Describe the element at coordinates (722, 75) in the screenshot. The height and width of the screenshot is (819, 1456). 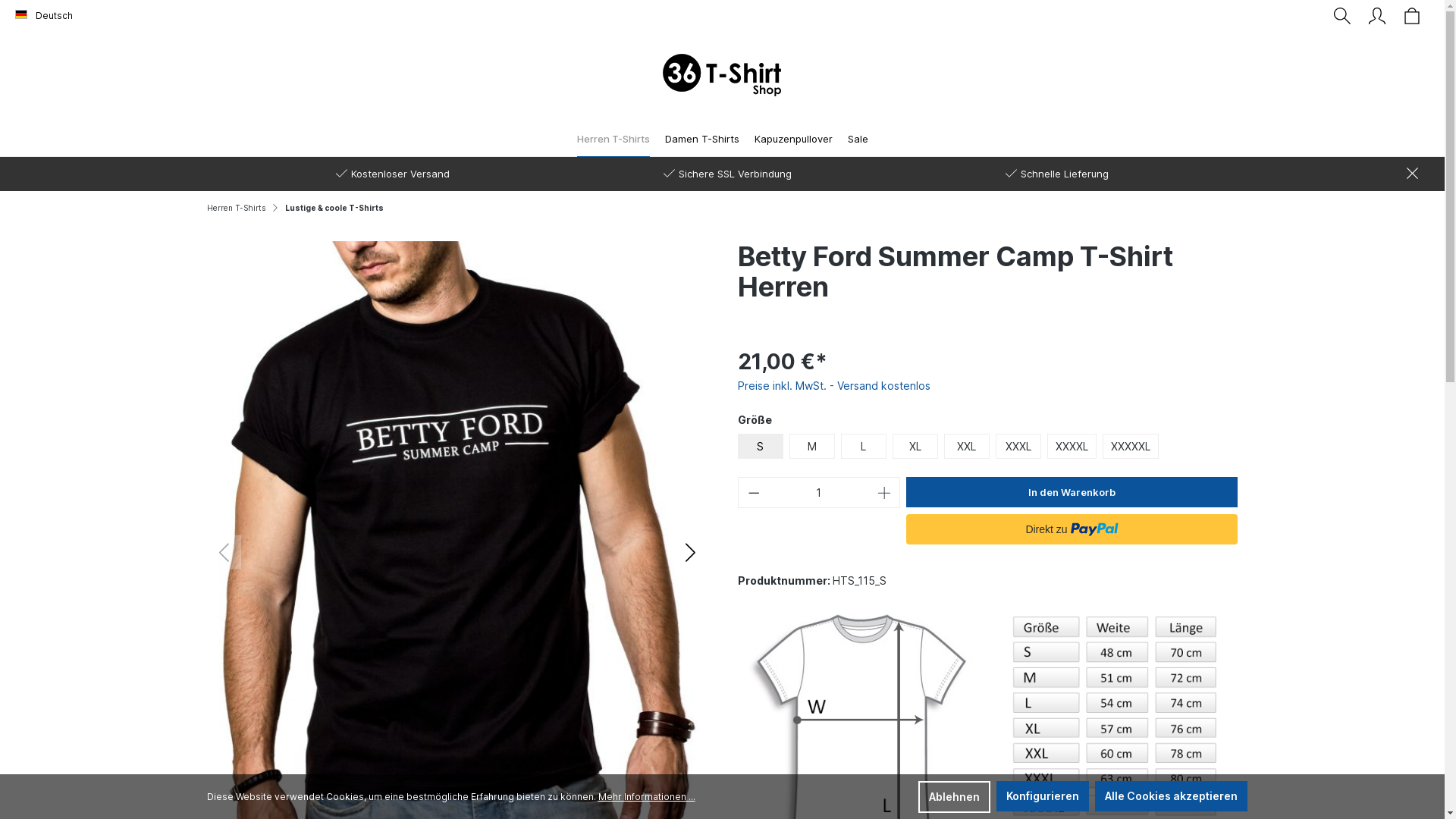
I see `Zur Startseite gehen` at that location.